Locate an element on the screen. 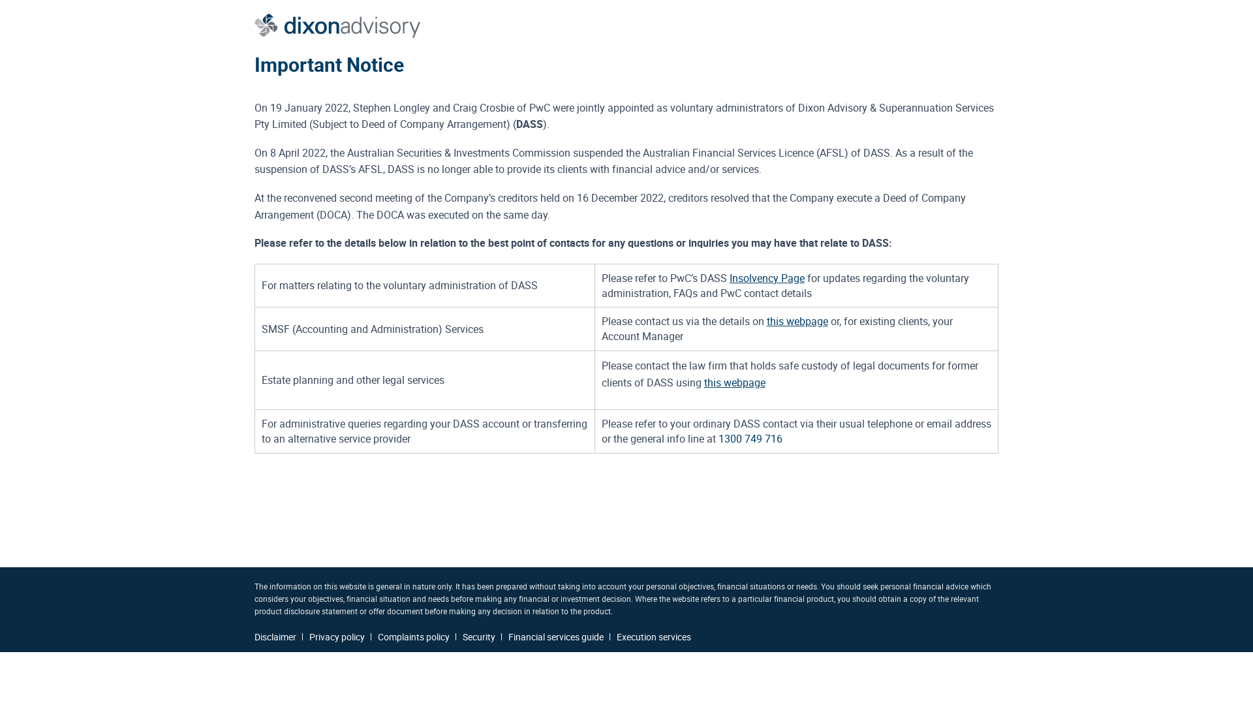 The width and height of the screenshot is (1253, 705). Insolvency Page is located at coordinates (767, 278).